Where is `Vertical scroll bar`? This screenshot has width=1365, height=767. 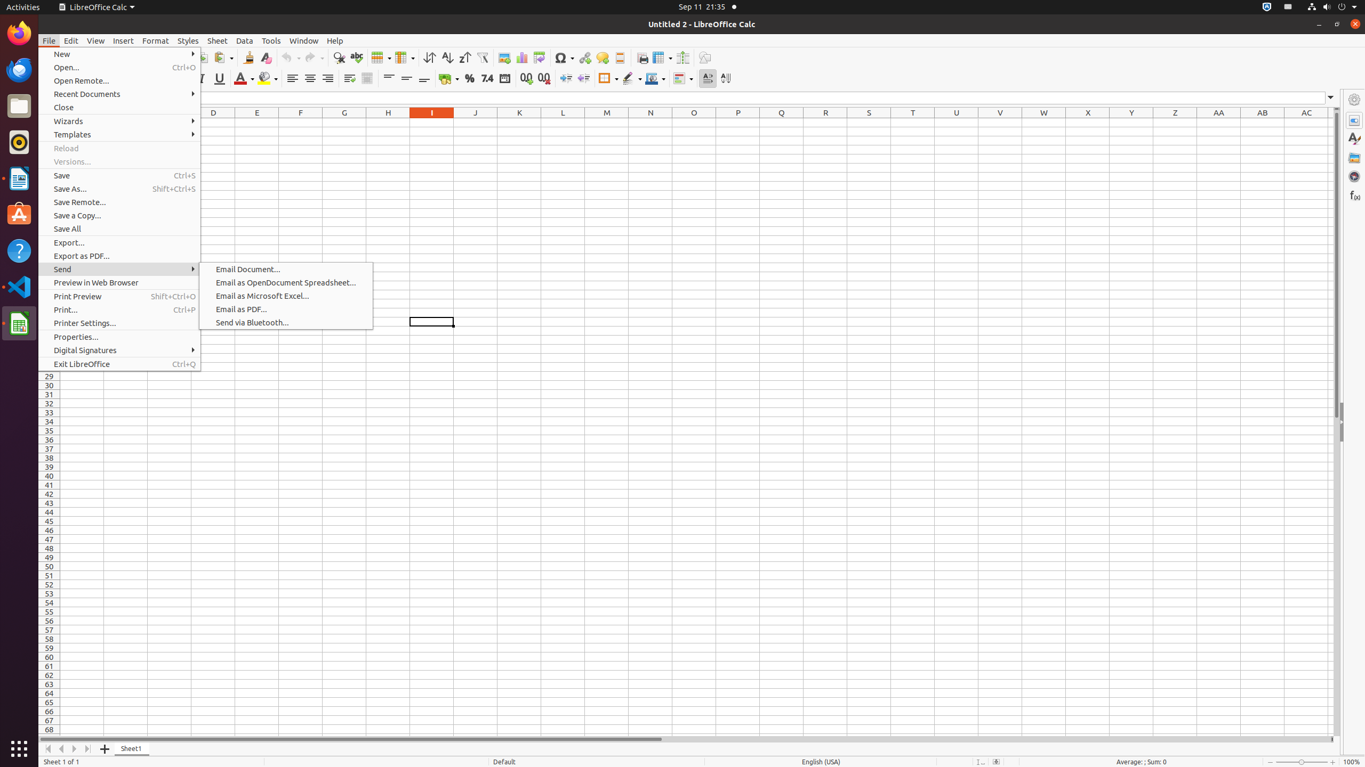 Vertical scroll bar is located at coordinates (1337, 423).